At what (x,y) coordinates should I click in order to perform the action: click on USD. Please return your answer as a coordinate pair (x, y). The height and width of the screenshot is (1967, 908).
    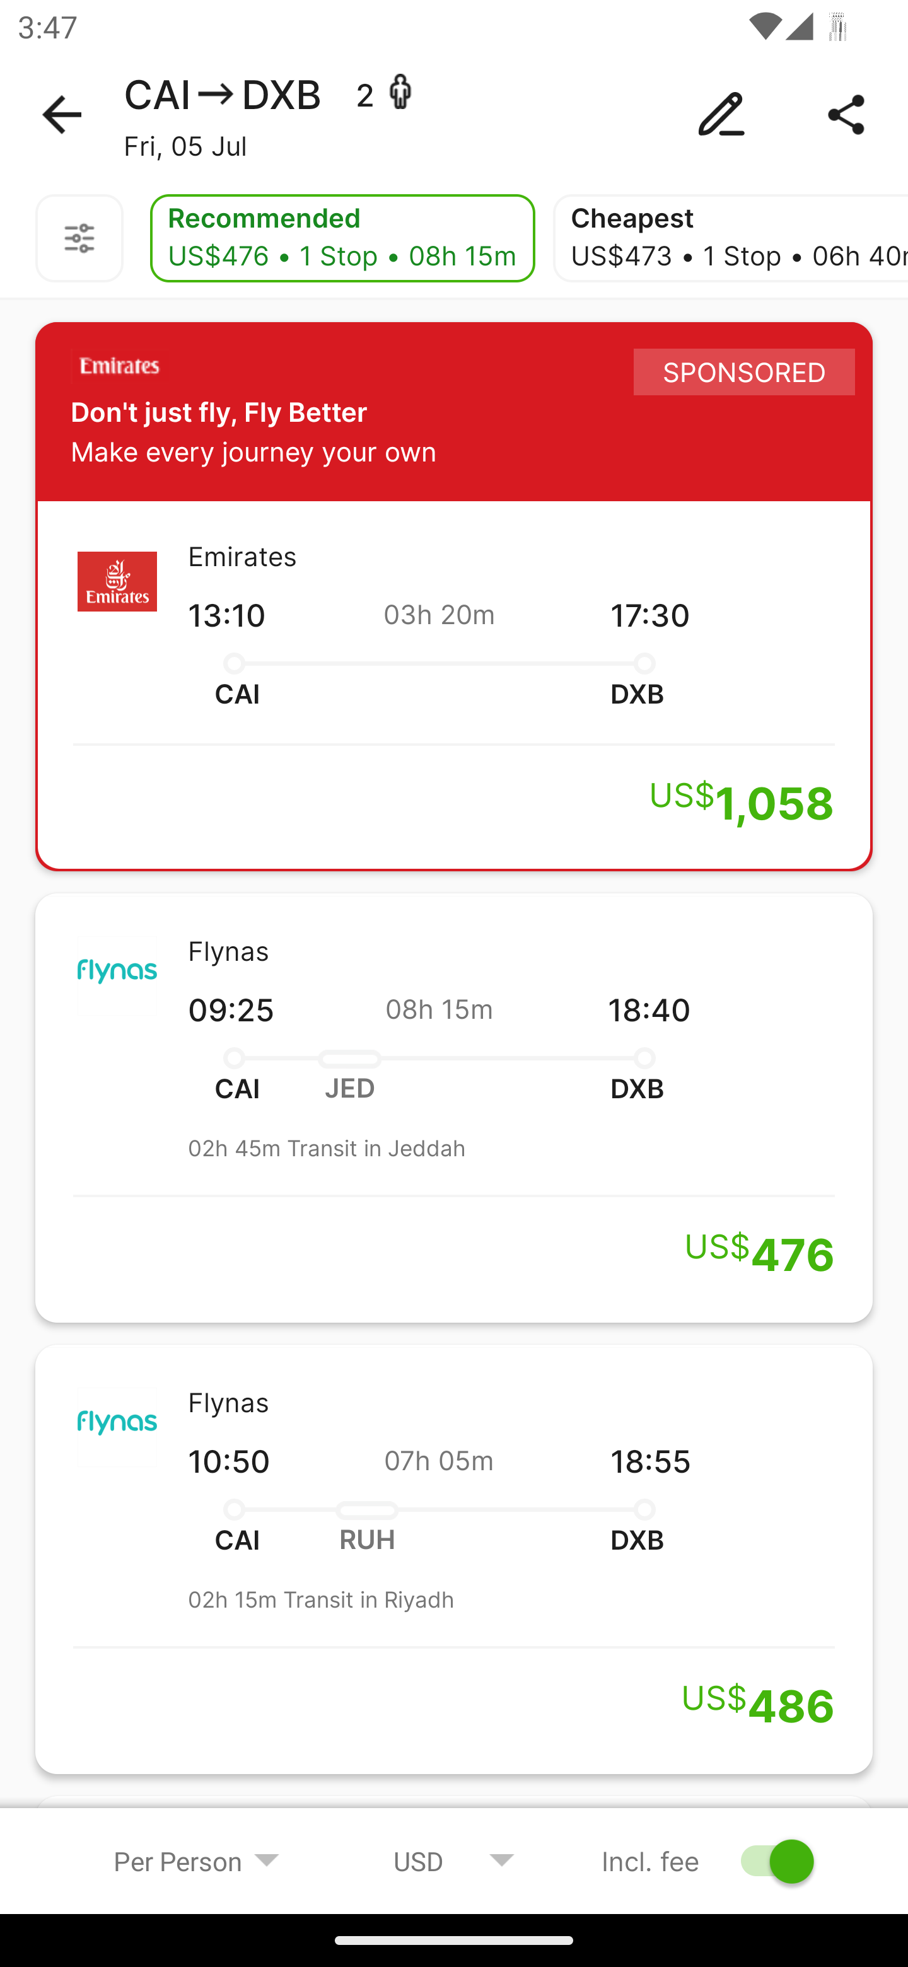
    Looking at the image, I should click on (454, 1860).